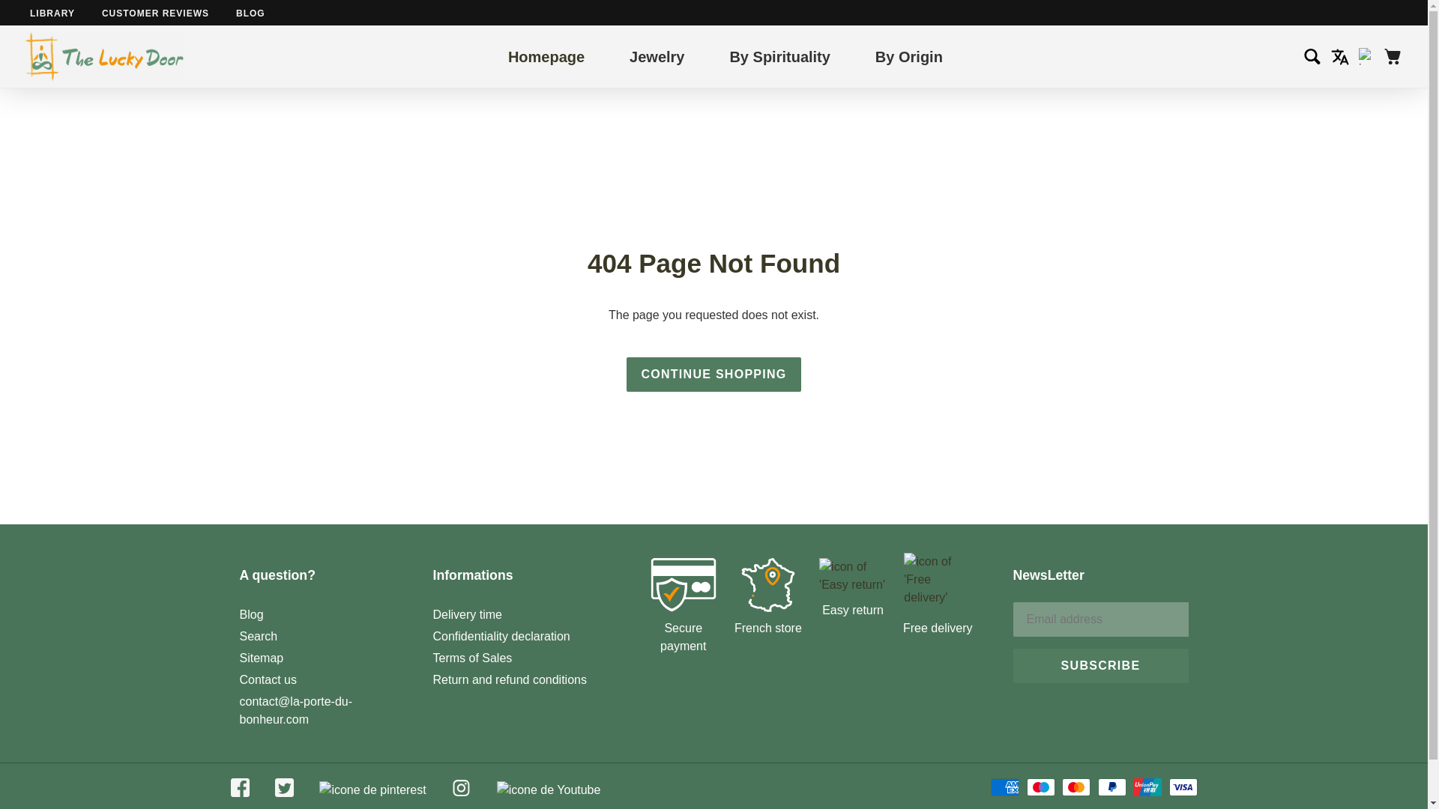 This screenshot has height=809, width=1439. Describe the element at coordinates (908, 55) in the screenshot. I see `By Origin` at that location.